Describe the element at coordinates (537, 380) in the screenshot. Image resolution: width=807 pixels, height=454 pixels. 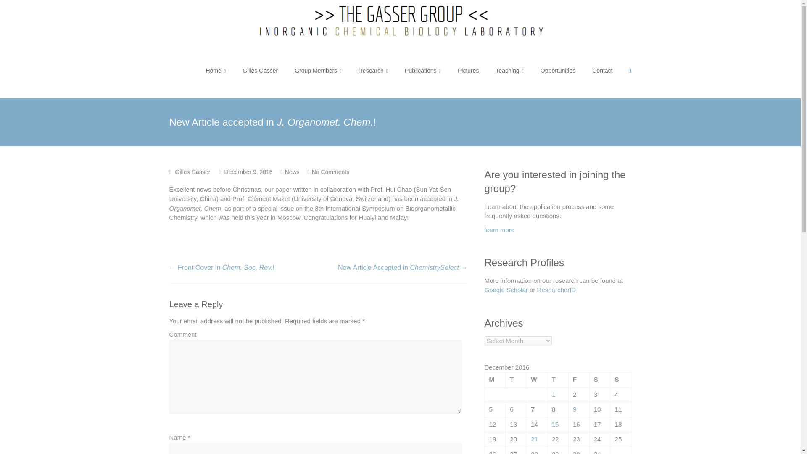
I see `Wednesday` at that location.